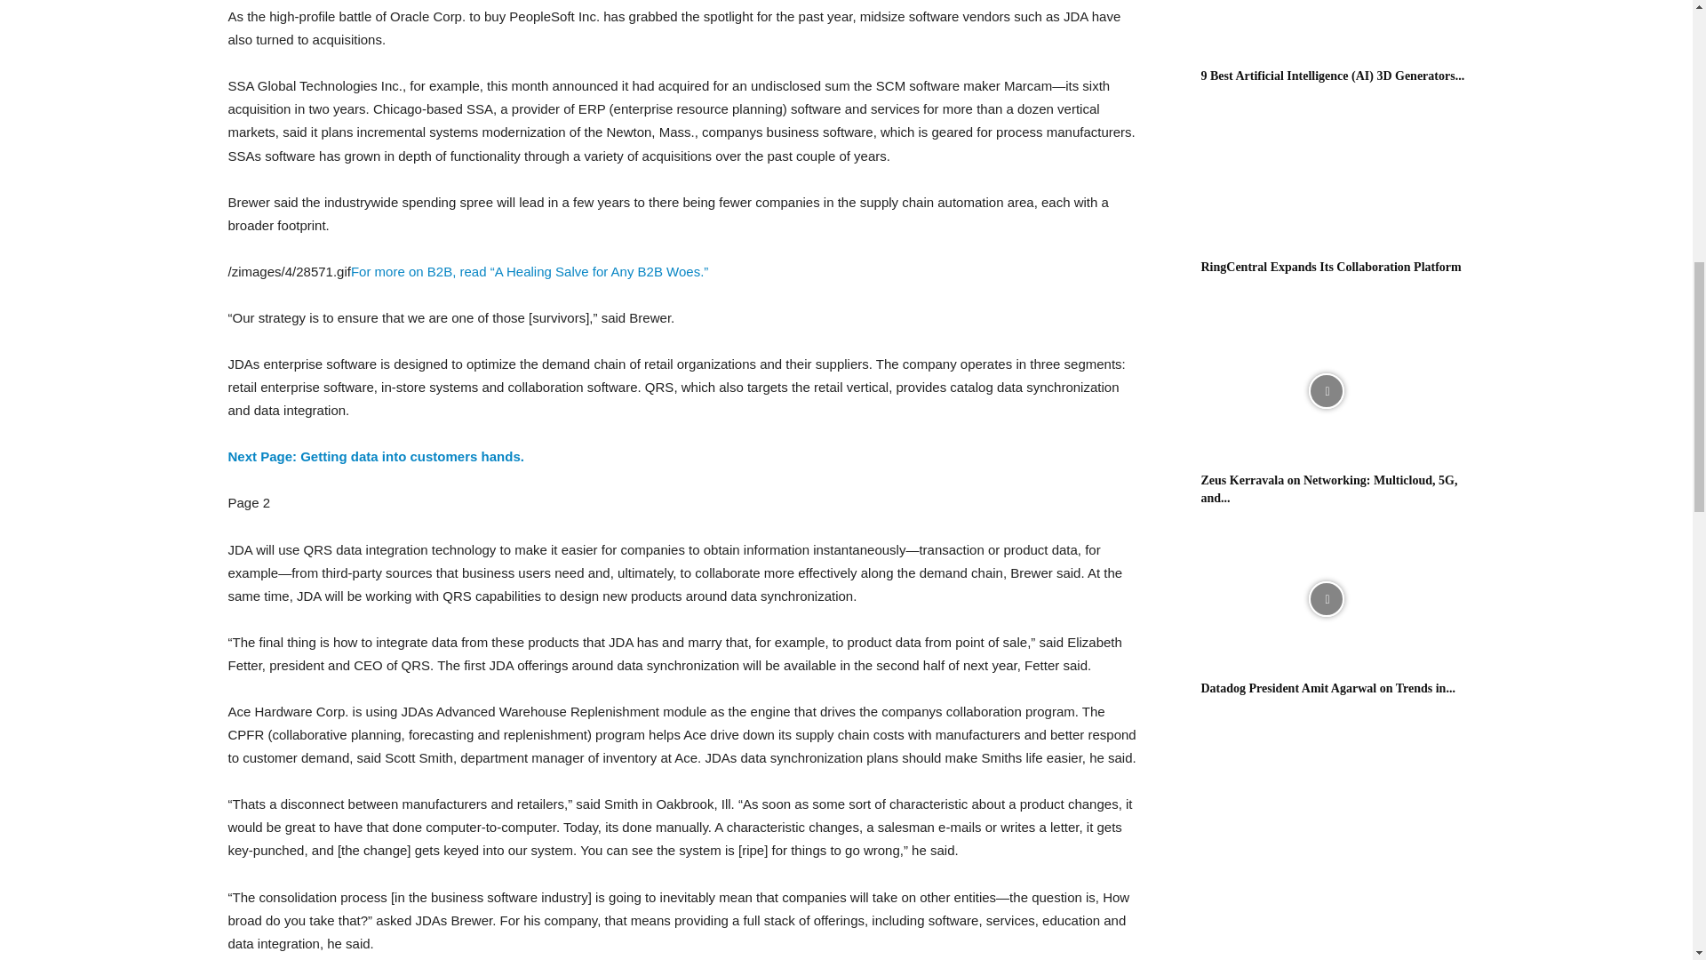 Image resolution: width=1706 pixels, height=960 pixels. What do you see at coordinates (1329, 489) in the screenshot?
I see `Zeus Kerravala on Networking: Multicloud, 5G, and Automation` at bounding box center [1329, 489].